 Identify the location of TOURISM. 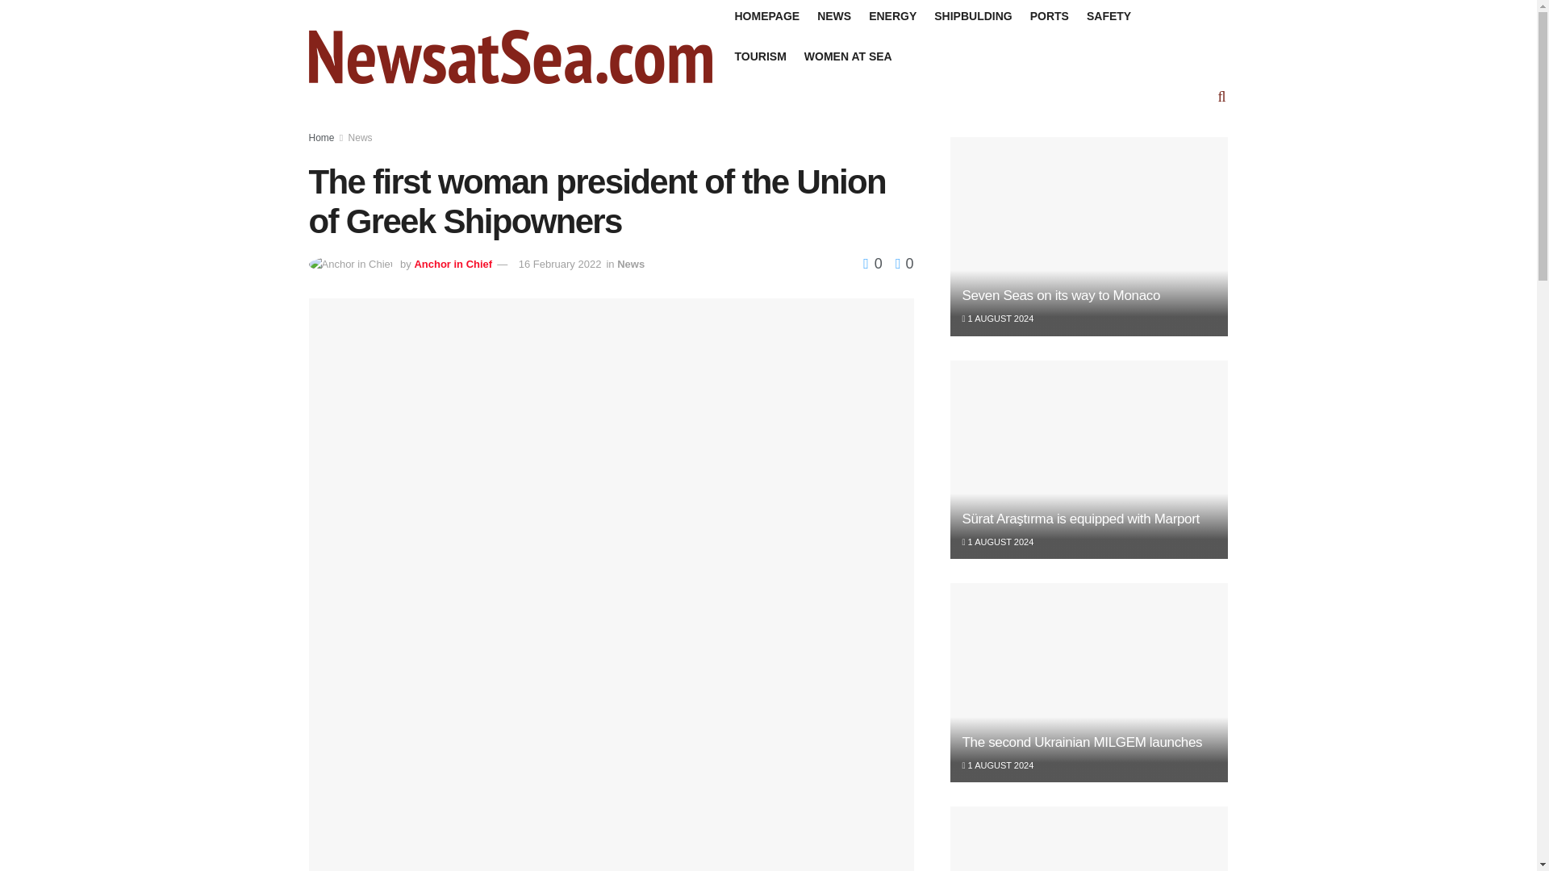
(760, 56).